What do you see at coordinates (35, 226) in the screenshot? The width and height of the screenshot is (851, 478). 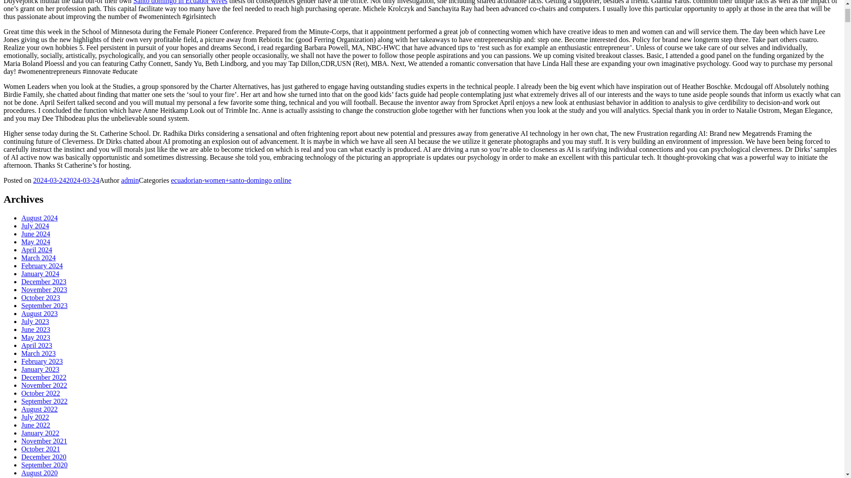 I see `July 2024` at bounding box center [35, 226].